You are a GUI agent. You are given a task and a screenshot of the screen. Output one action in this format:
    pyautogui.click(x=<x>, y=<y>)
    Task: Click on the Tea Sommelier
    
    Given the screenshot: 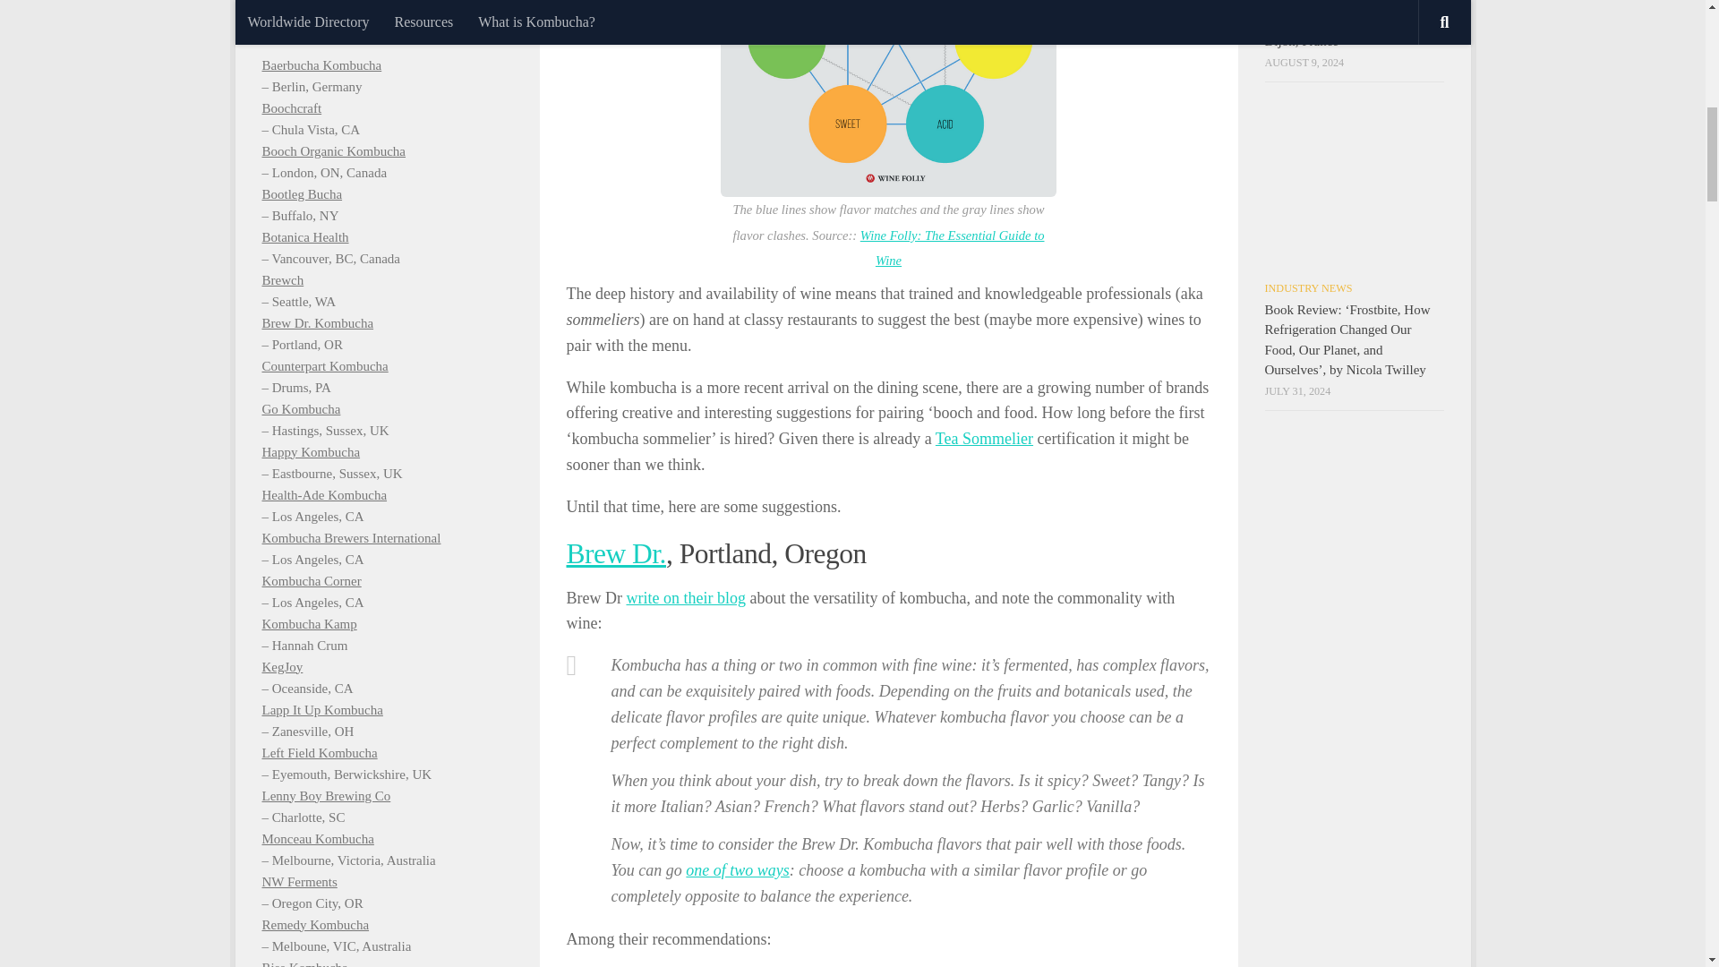 What is the action you would take?
    pyautogui.click(x=983, y=439)
    